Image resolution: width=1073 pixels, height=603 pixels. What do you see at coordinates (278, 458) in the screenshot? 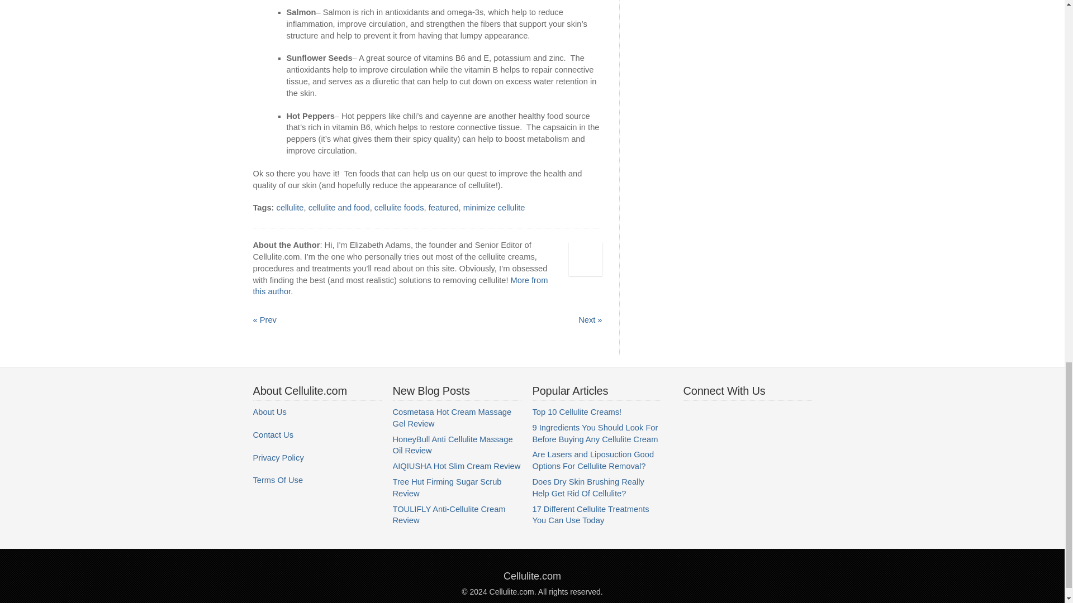
I see `Privacy Policy` at bounding box center [278, 458].